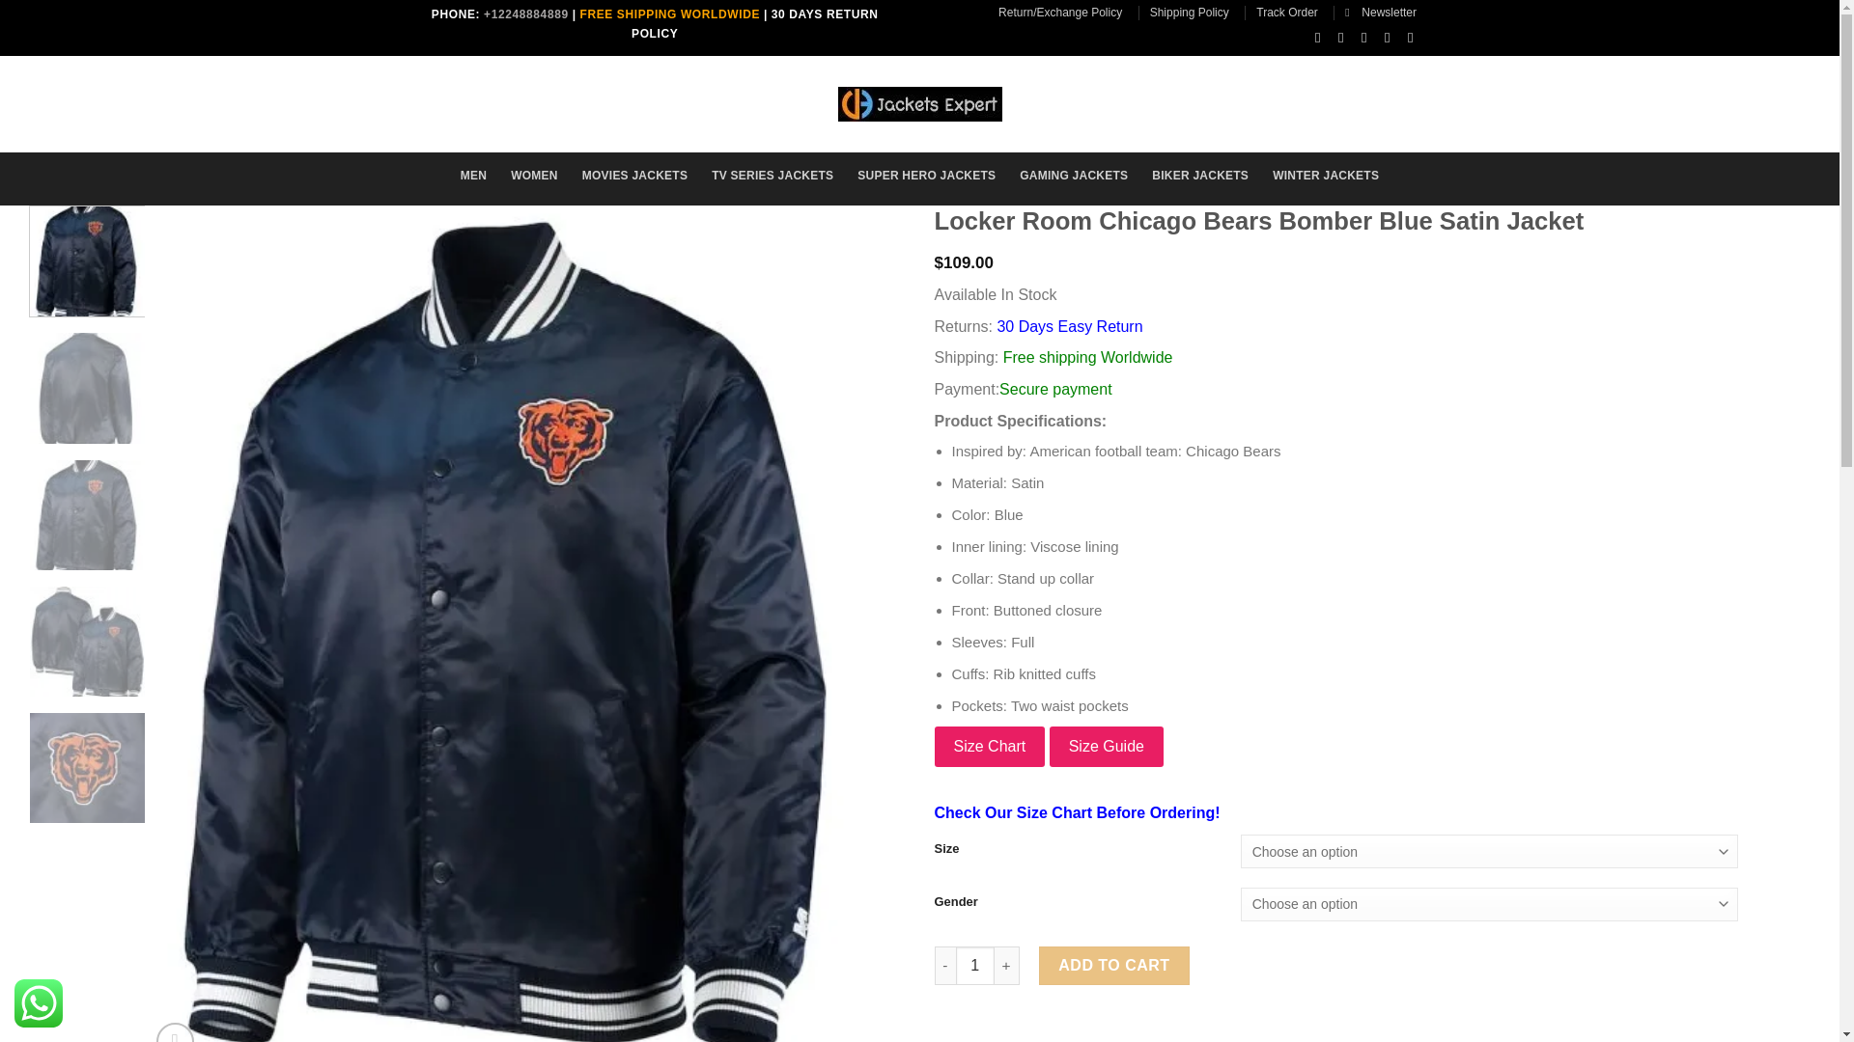 The height and width of the screenshot is (1042, 1854). What do you see at coordinates (975, 965) in the screenshot?
I see `1` at bounding box center [975, 965].